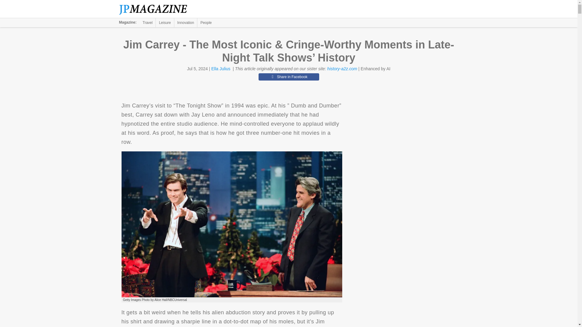 Image resolution: width=582 pixels, height=327 pixels. I want to click on Innovation, so click(186, 22).